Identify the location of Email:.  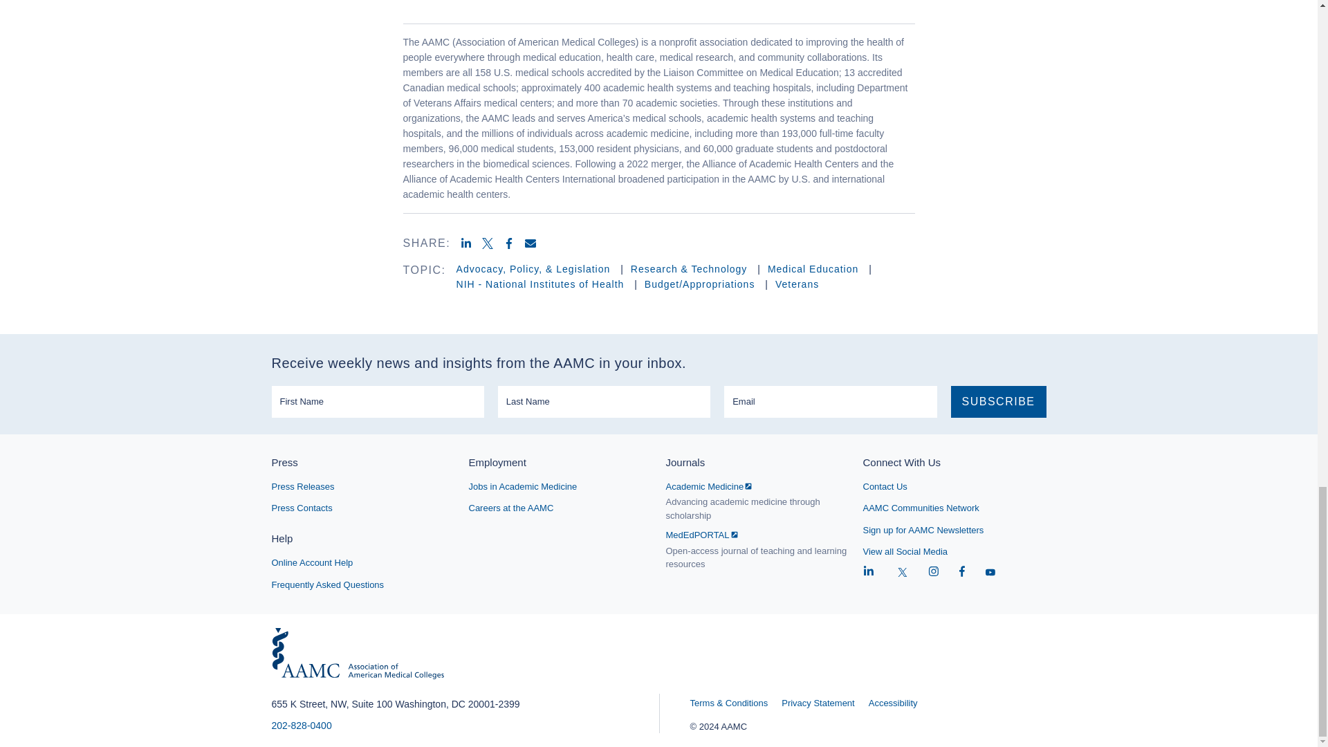
(830, 401).